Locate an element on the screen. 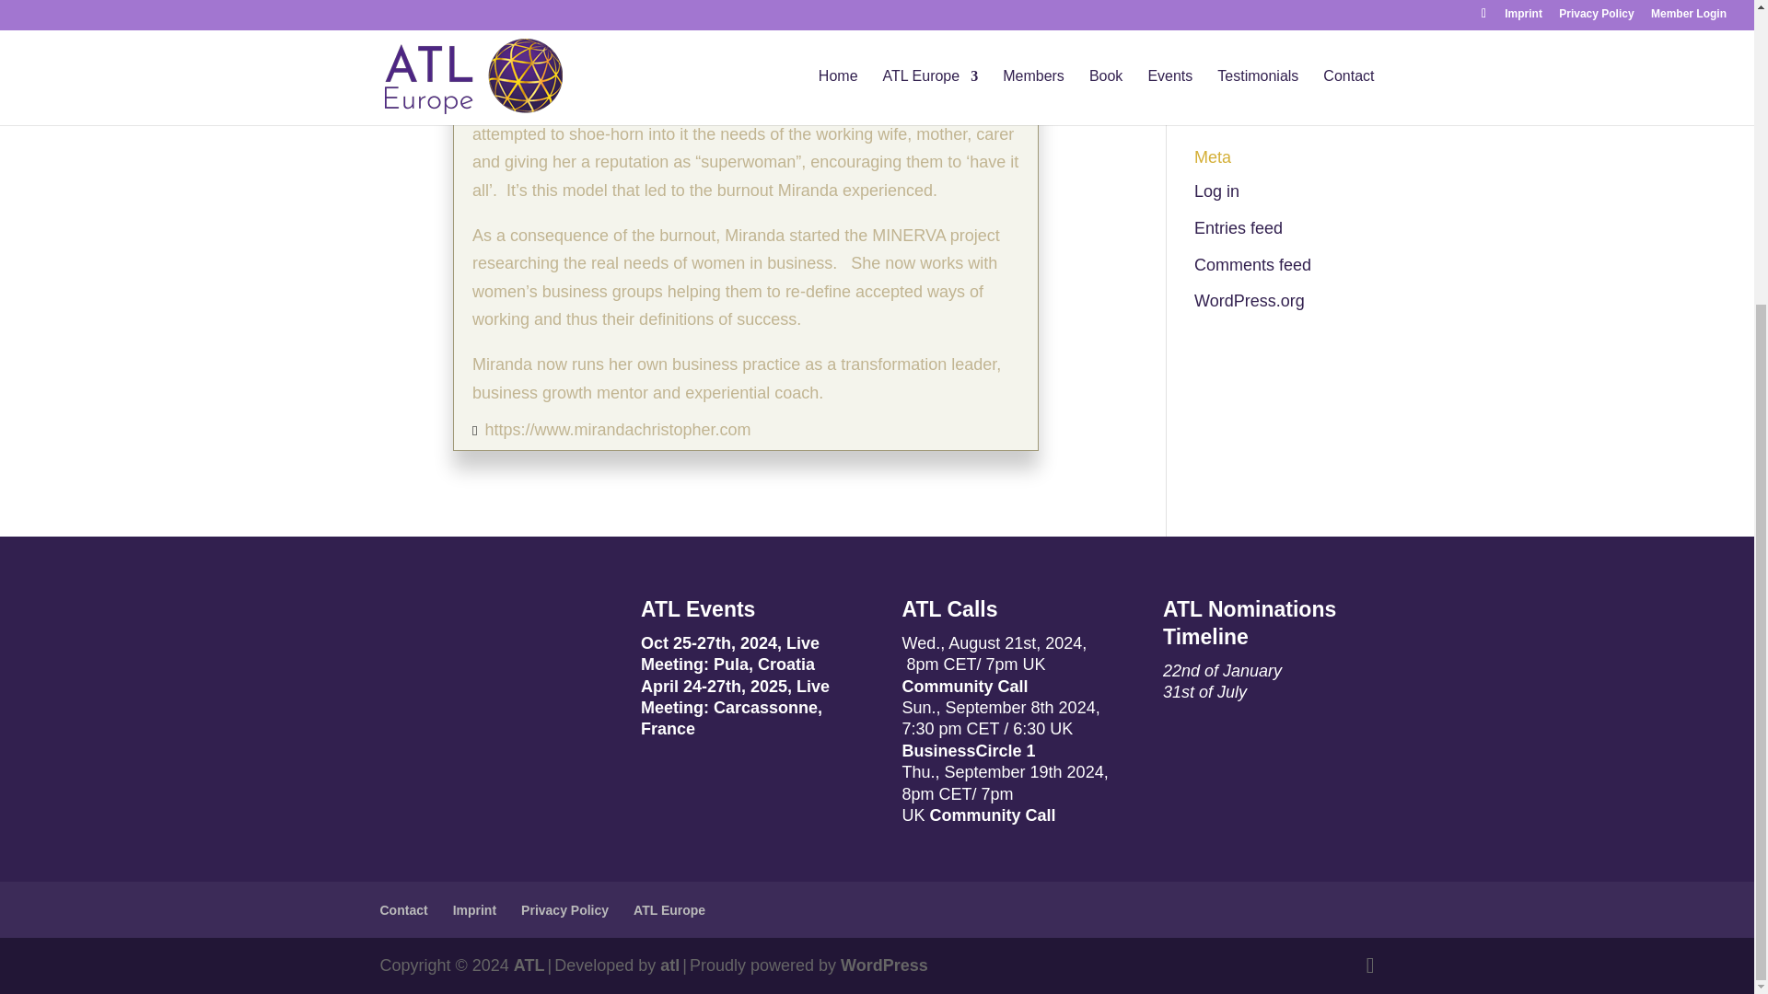 The width and height of the screenshot is (1768, 994). Imprint is located at coordinates (474, 909).